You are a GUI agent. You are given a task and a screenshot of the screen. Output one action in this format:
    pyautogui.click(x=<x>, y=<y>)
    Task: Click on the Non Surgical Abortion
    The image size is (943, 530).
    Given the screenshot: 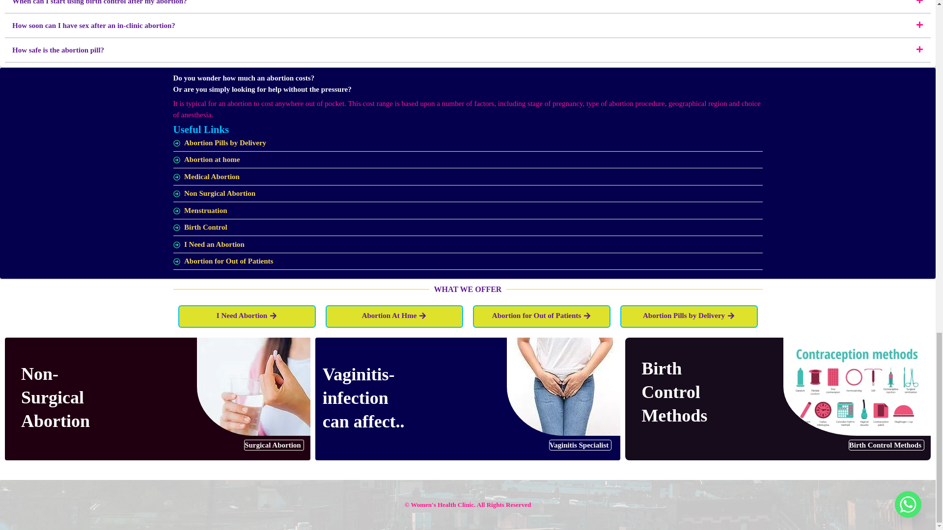 What is the action you would take?
    pyautogui.click(x=467, y=193)
    